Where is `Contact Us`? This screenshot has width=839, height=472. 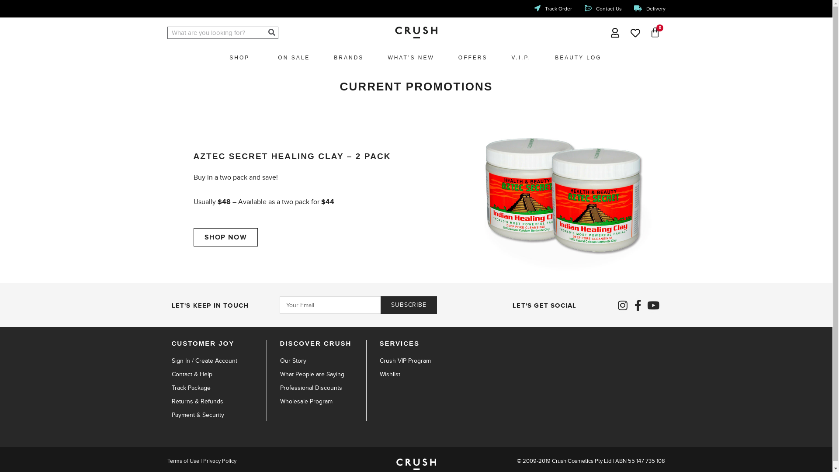 Contact Us is located at coordinates (603, 9).